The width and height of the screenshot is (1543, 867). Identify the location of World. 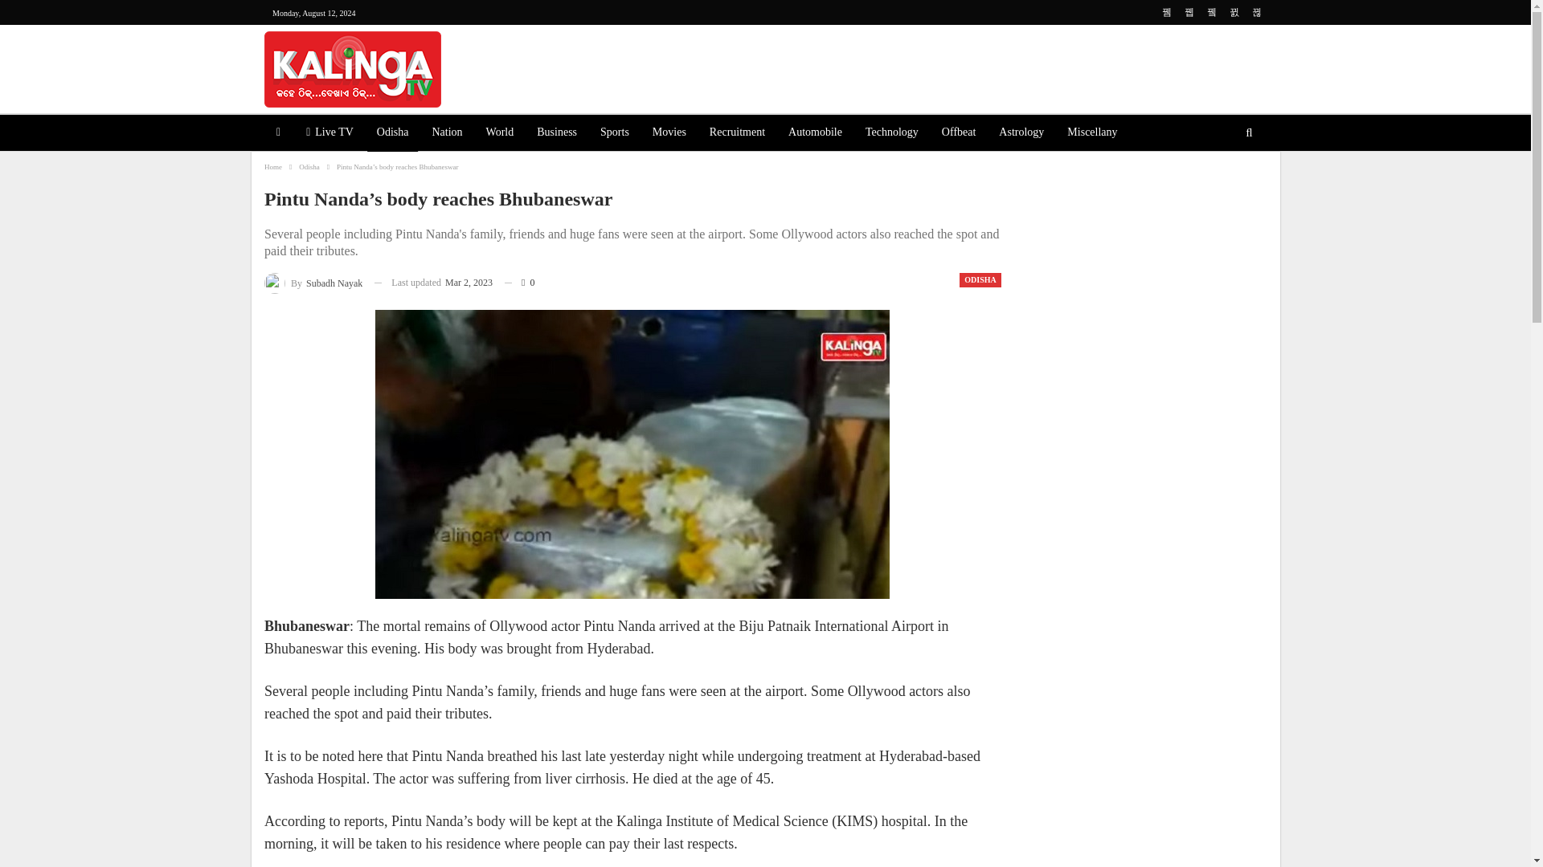
(500, 133).